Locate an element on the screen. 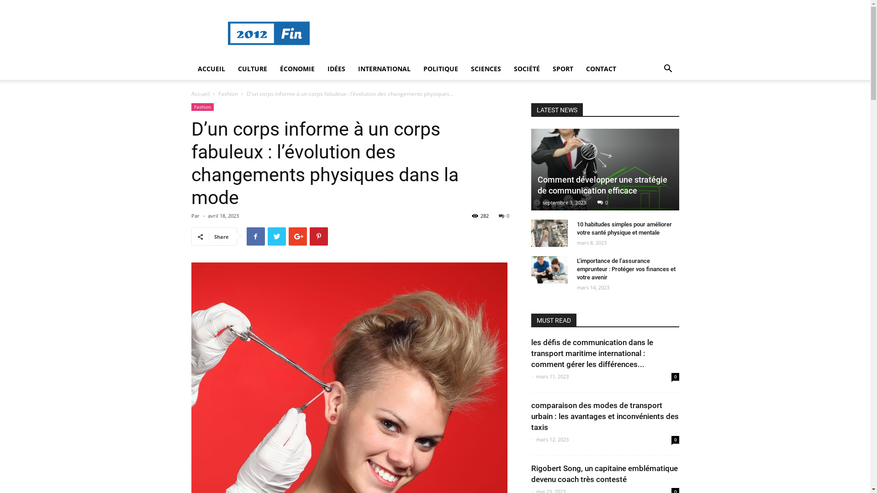  CULTURE is located at coordinates (252, 69).